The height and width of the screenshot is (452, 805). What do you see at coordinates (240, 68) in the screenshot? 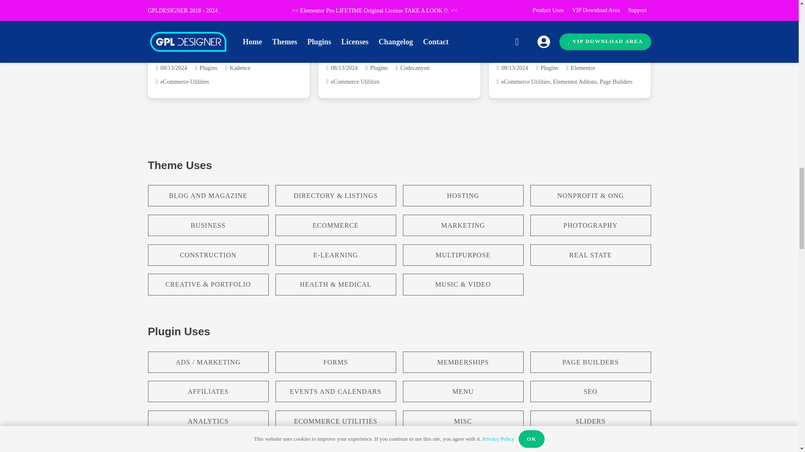
I see `Kadence` at bounding box center [240, 68].